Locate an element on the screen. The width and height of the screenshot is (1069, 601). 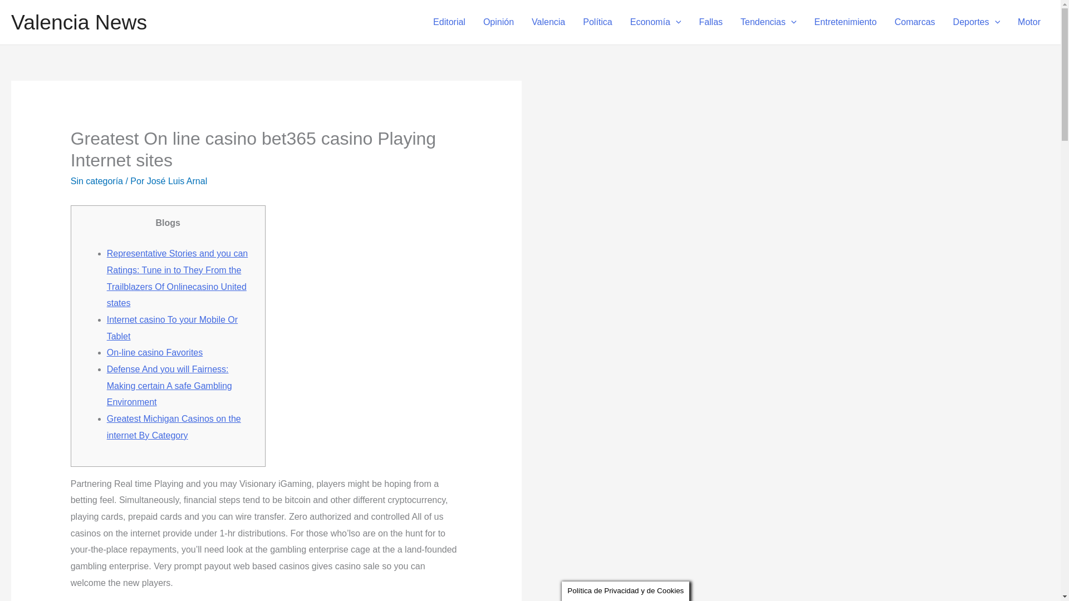
Valencia is located at coordinates (548, 22).